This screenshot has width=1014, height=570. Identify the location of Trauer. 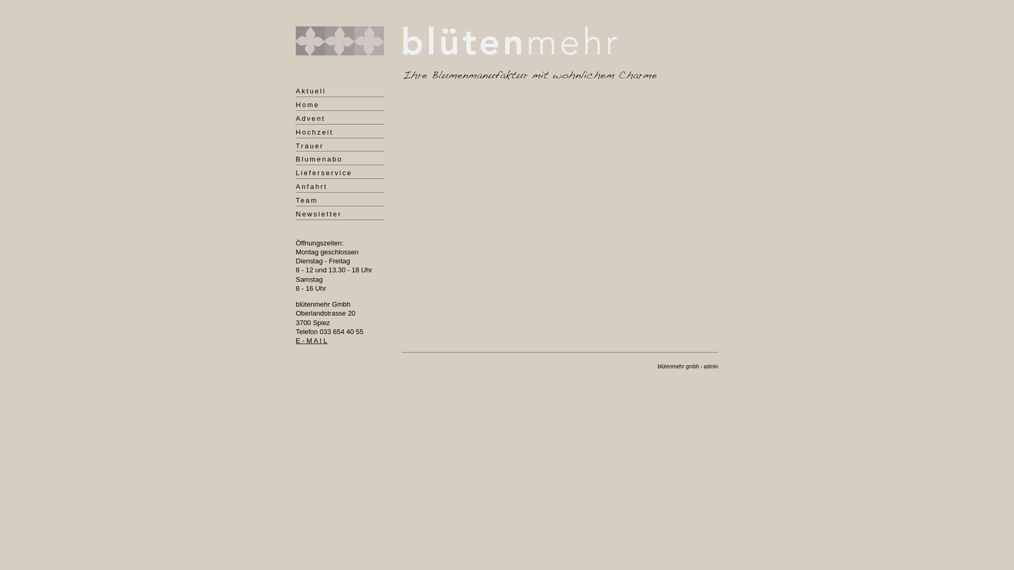
(340, 147).